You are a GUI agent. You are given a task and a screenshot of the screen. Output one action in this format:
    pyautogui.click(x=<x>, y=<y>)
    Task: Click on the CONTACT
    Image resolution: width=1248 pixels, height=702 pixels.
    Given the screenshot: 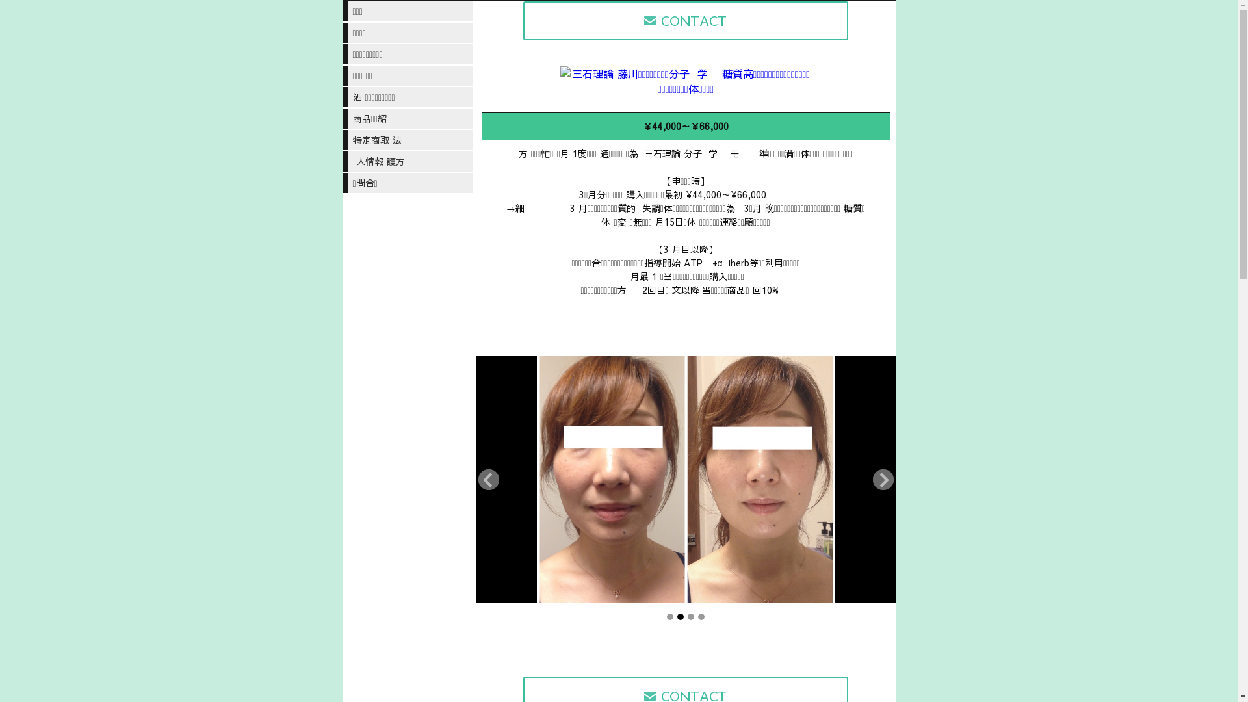 What is the action you would take?
    pyautogui.click(x=686, y=21)
    